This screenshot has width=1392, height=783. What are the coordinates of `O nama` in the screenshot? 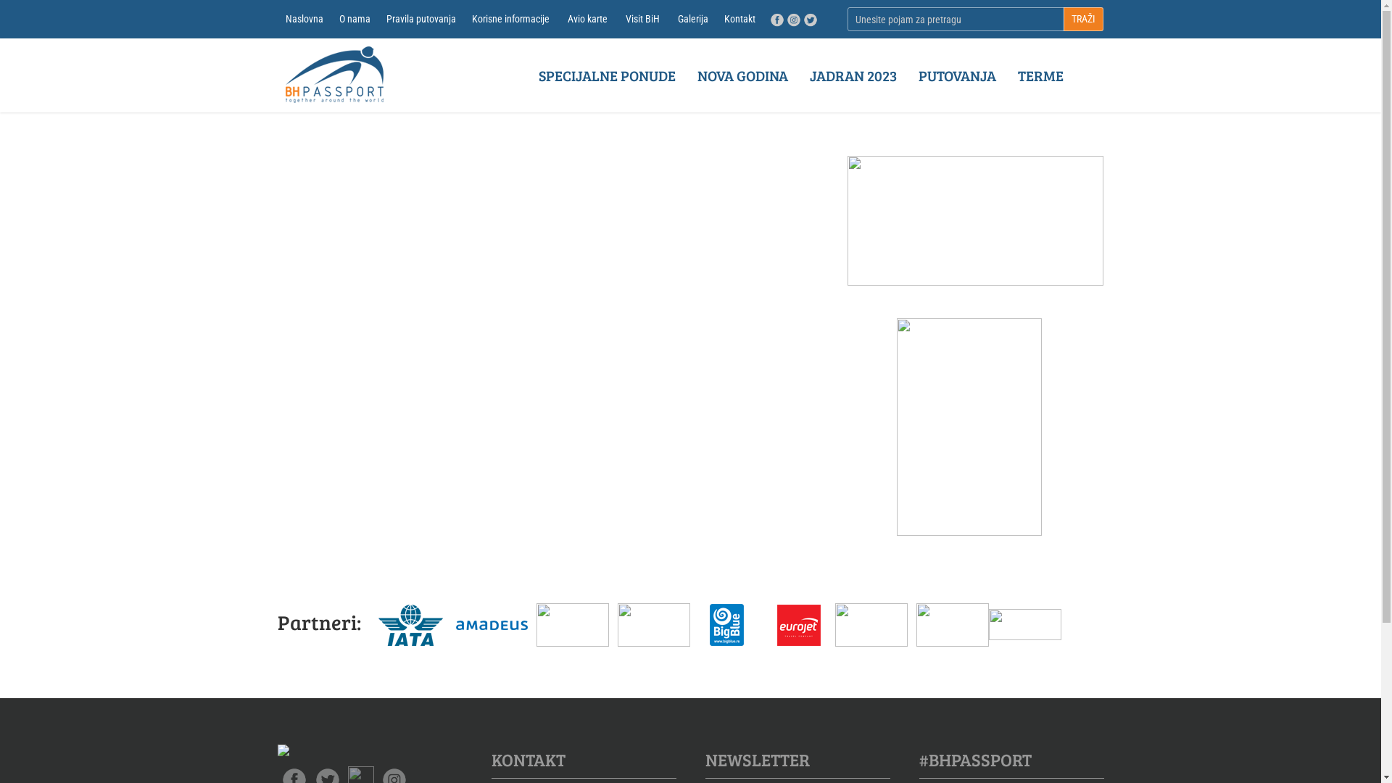 It's located at (354, 19).